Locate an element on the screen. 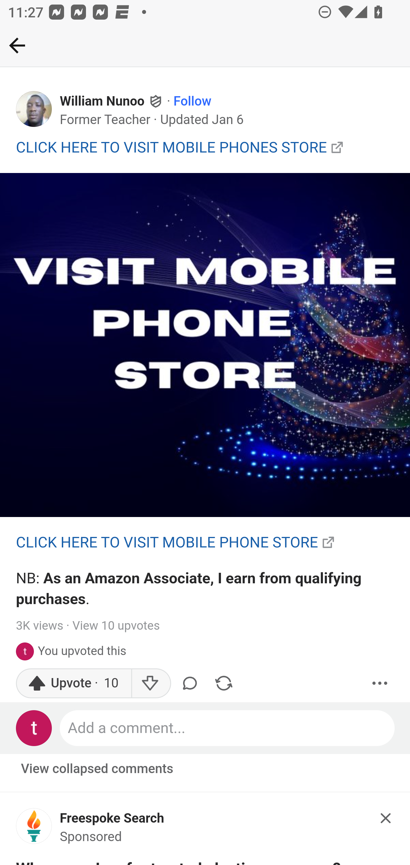 The height and width of the screenshot is (865, 410). Sponsored is located at coordinates (91, 837).